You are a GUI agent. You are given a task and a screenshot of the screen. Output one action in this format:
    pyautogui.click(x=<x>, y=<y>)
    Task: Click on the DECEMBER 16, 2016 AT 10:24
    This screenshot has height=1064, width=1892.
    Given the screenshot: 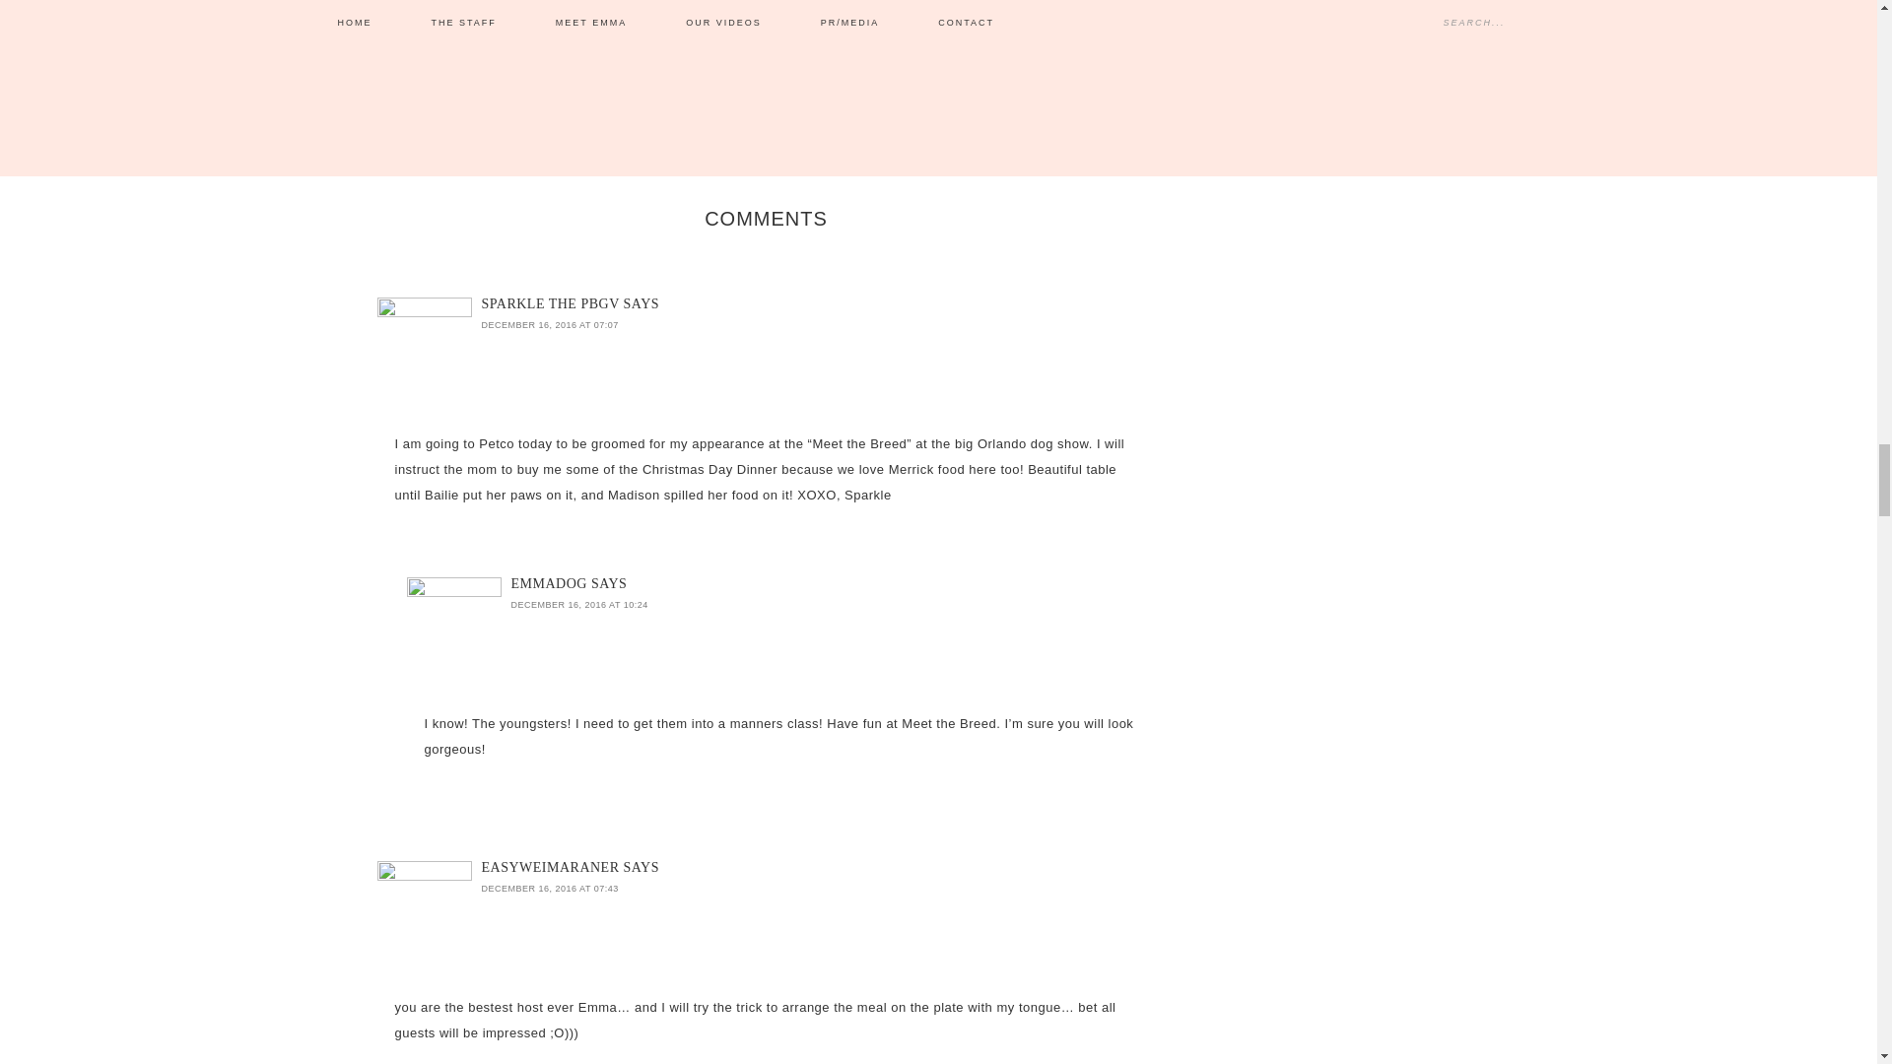 What is the action you would take?
    pyautogui.click(x=578, y=605)
    